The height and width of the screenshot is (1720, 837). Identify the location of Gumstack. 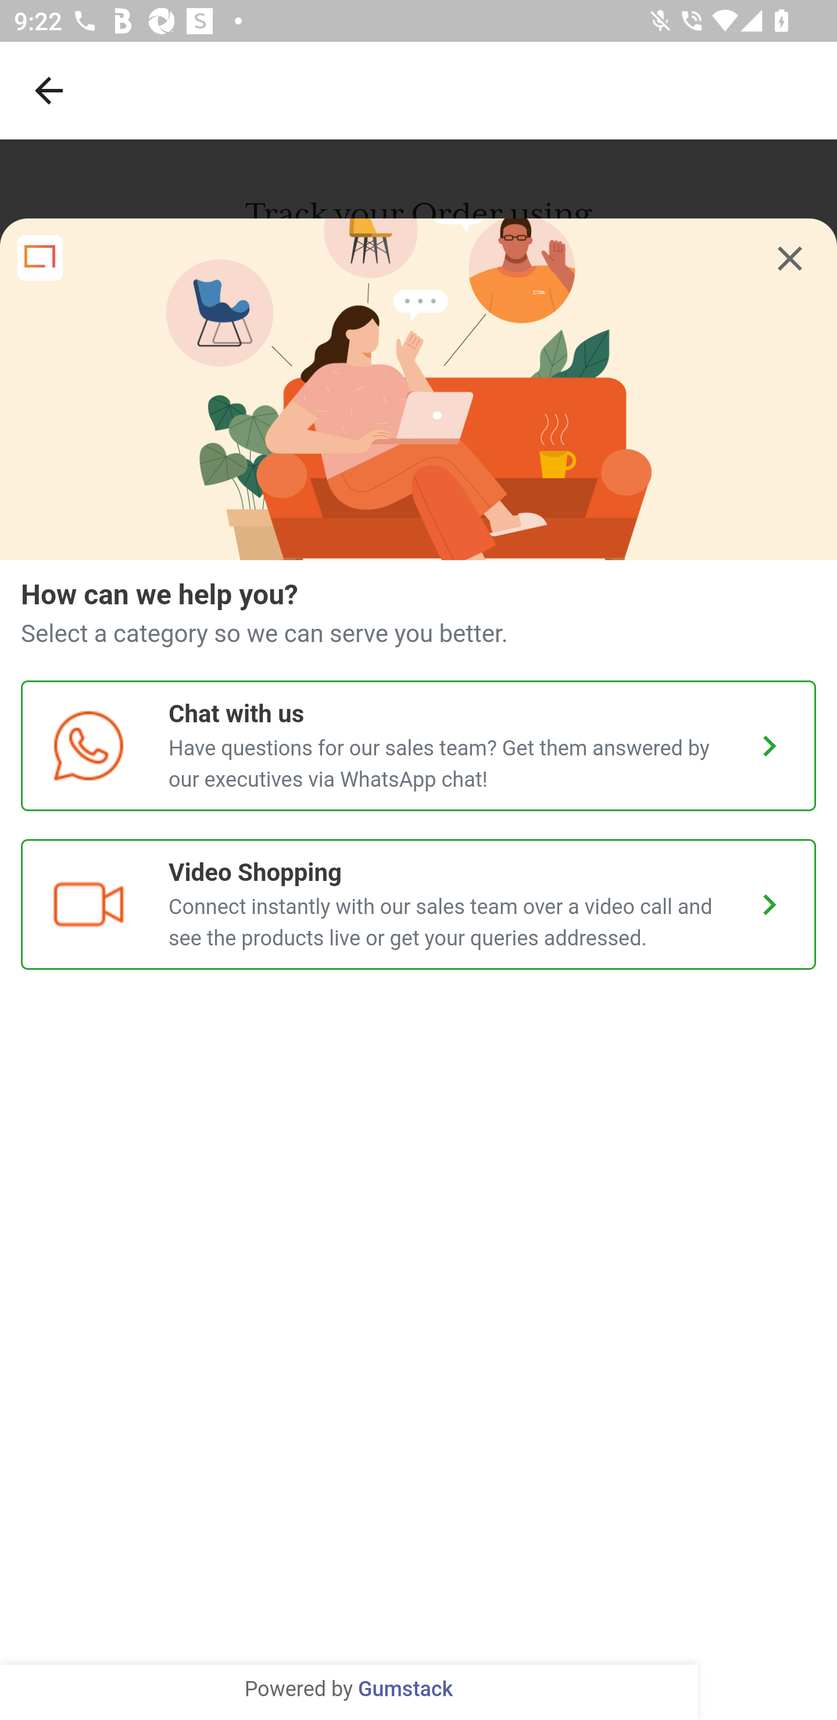
(405, 1690).